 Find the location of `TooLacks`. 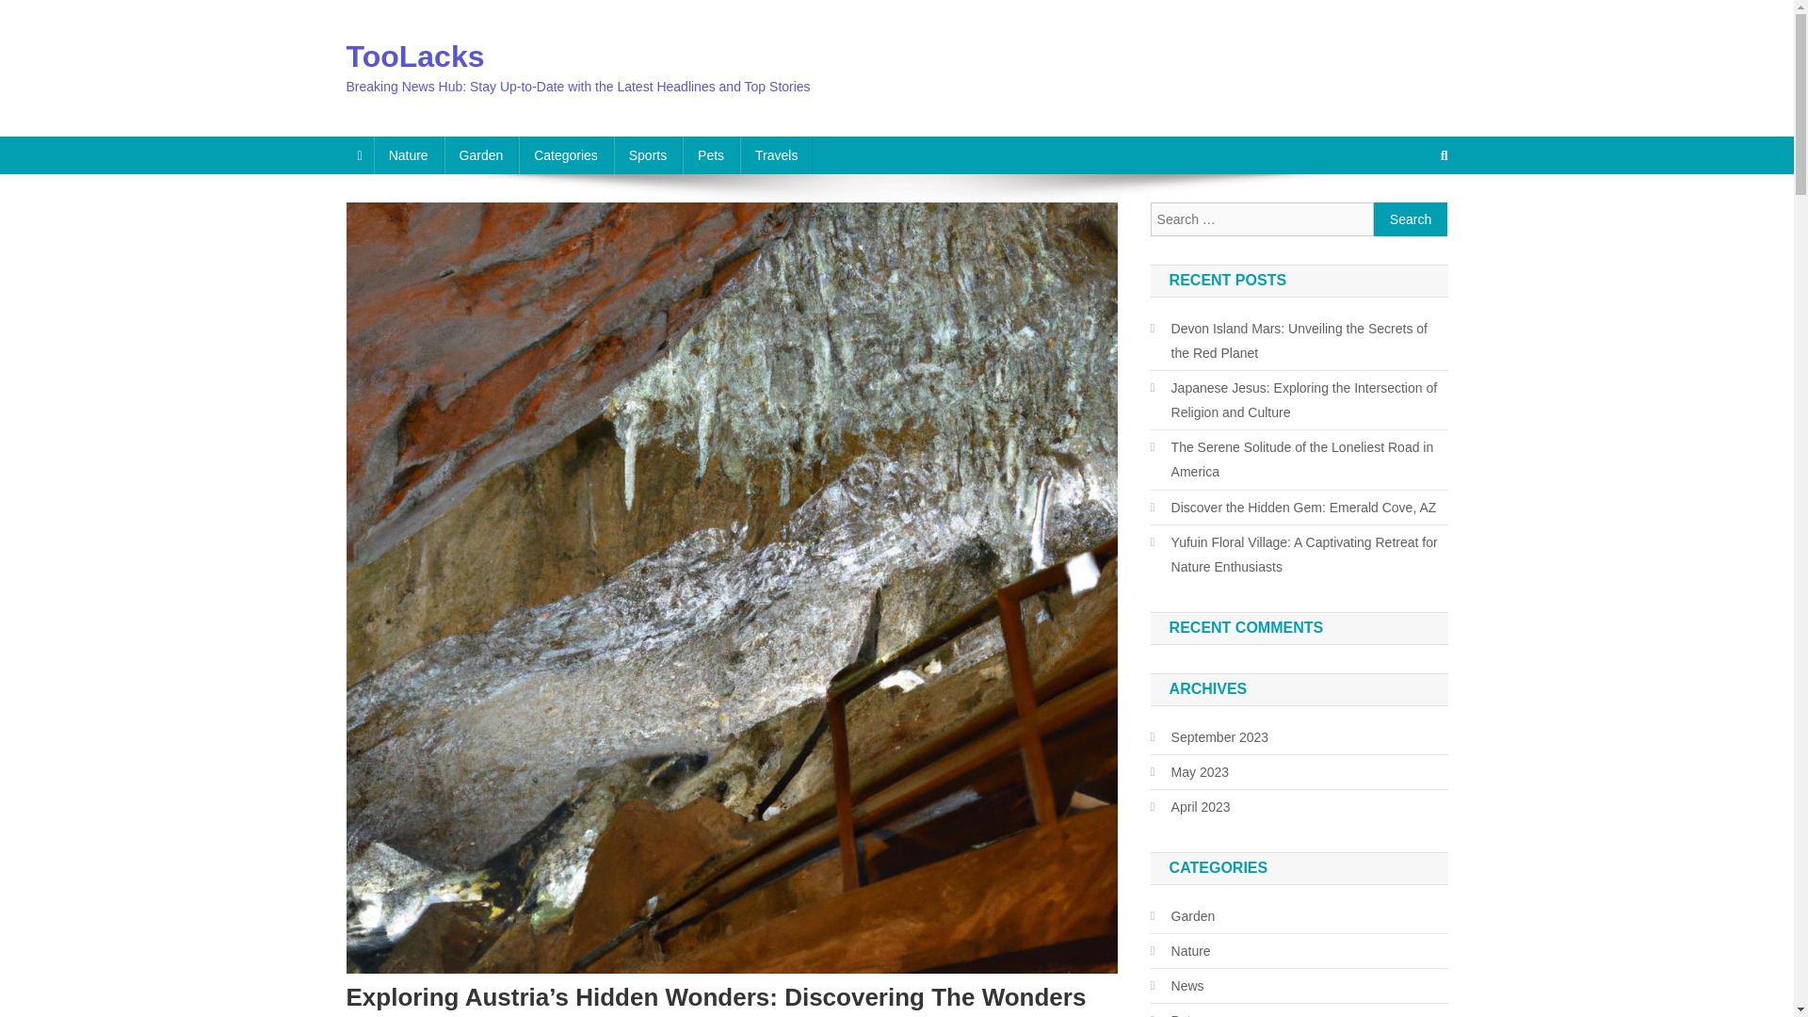

TooLacks is located at coordinates (415, 56).